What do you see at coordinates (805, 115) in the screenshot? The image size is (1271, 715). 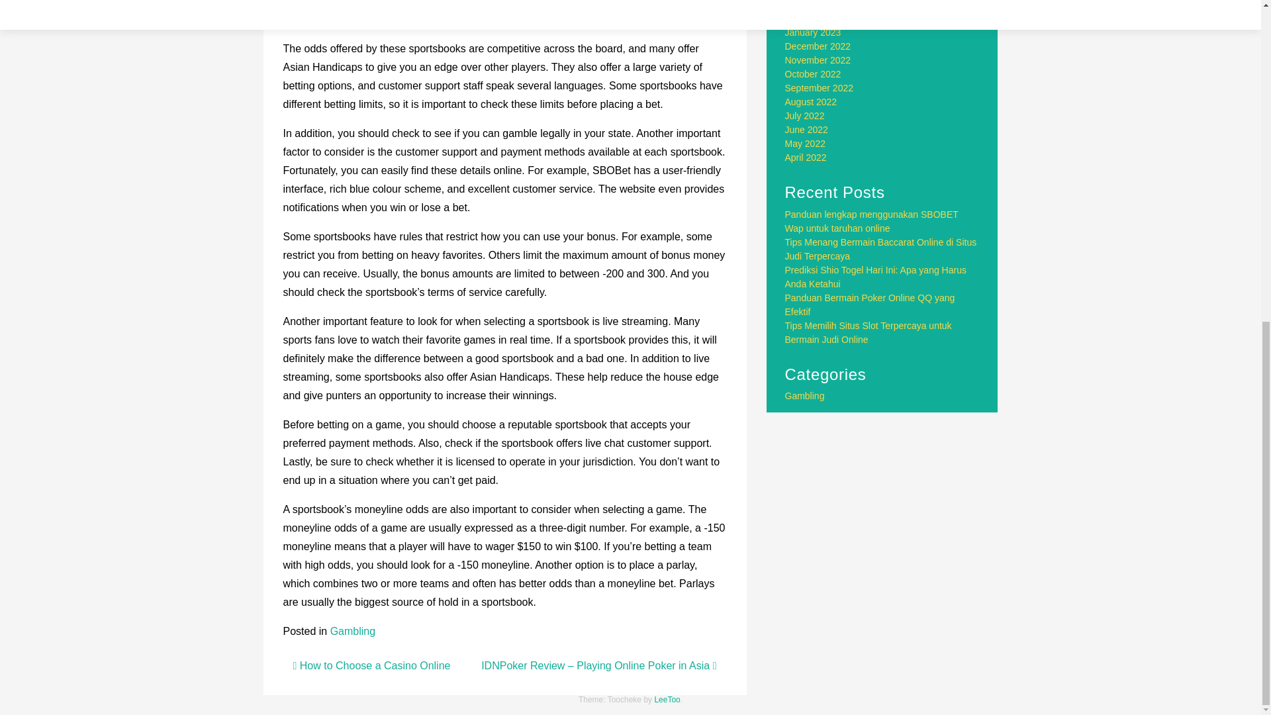 I see `July 2022` at bounding box center [805, 115].